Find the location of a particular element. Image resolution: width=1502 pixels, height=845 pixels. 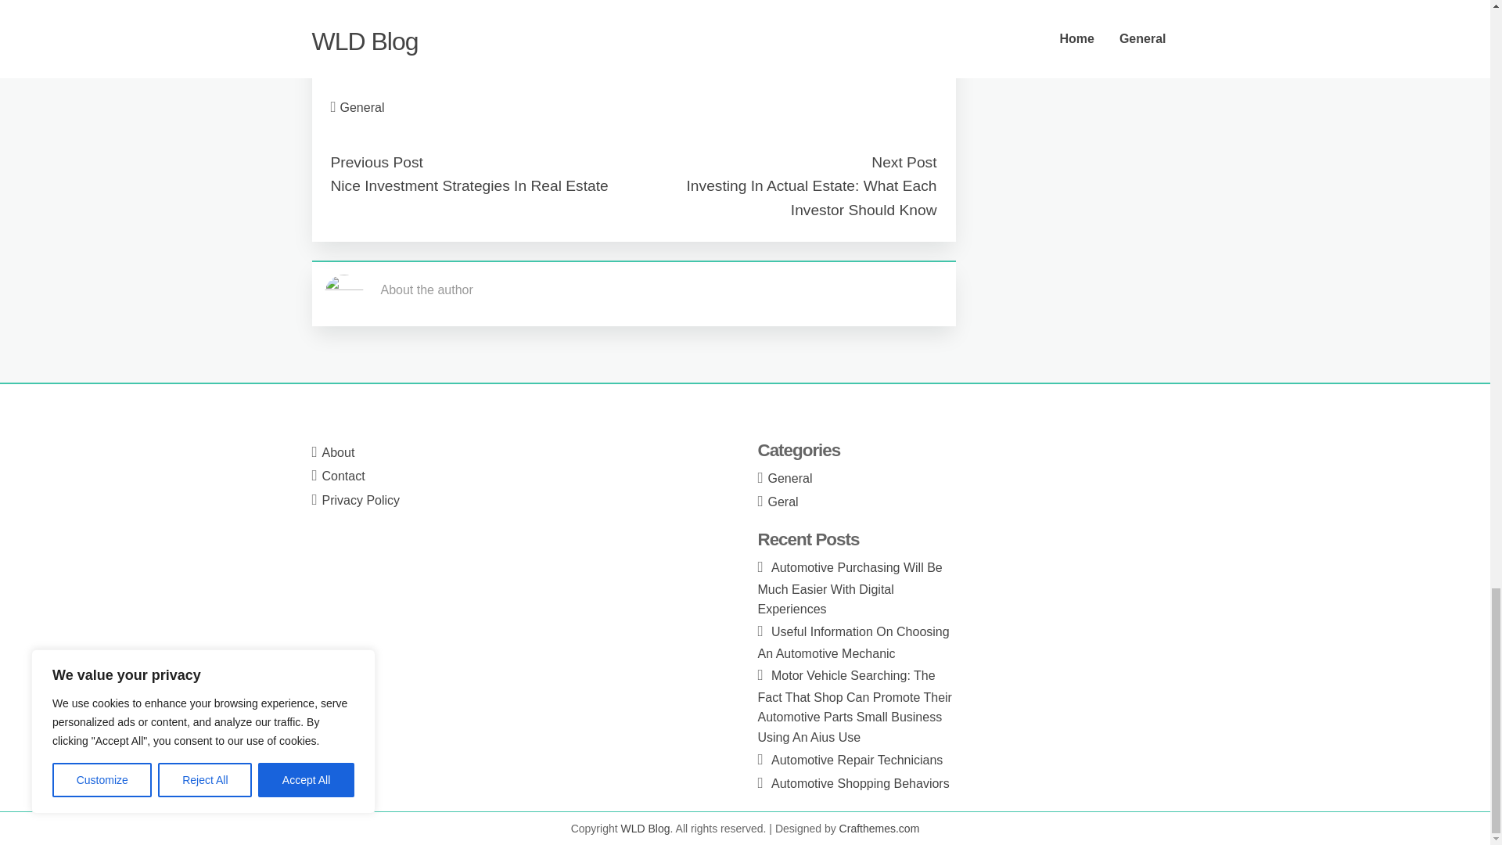

Previous Post is located at coordinates (375, 162).